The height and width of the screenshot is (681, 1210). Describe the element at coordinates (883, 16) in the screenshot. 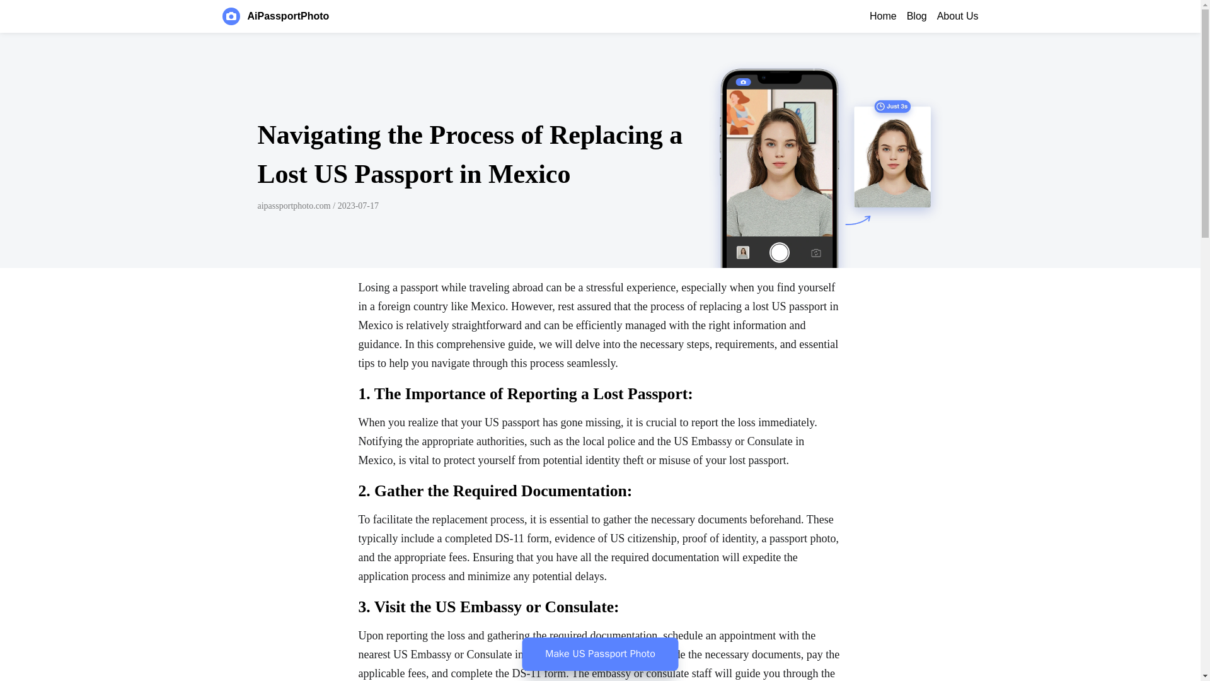

I see `Home` at that location.